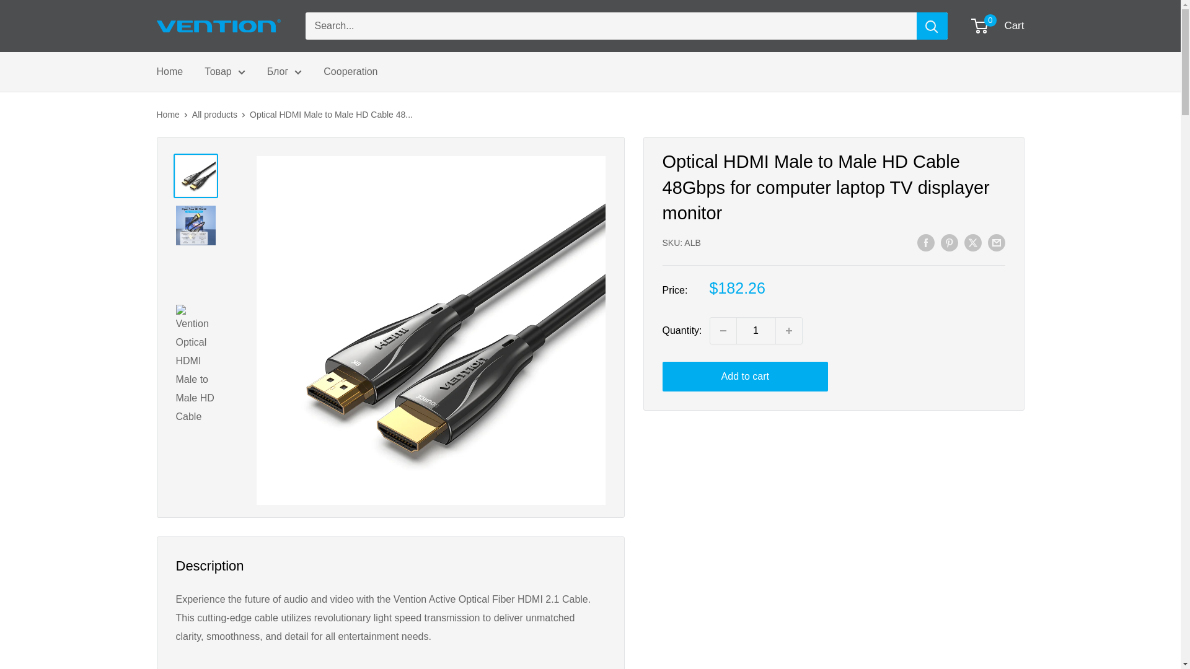  What do you see at coordinates (756, 331) in the screenshot?
I see `1` at bounding box center [756, 331].